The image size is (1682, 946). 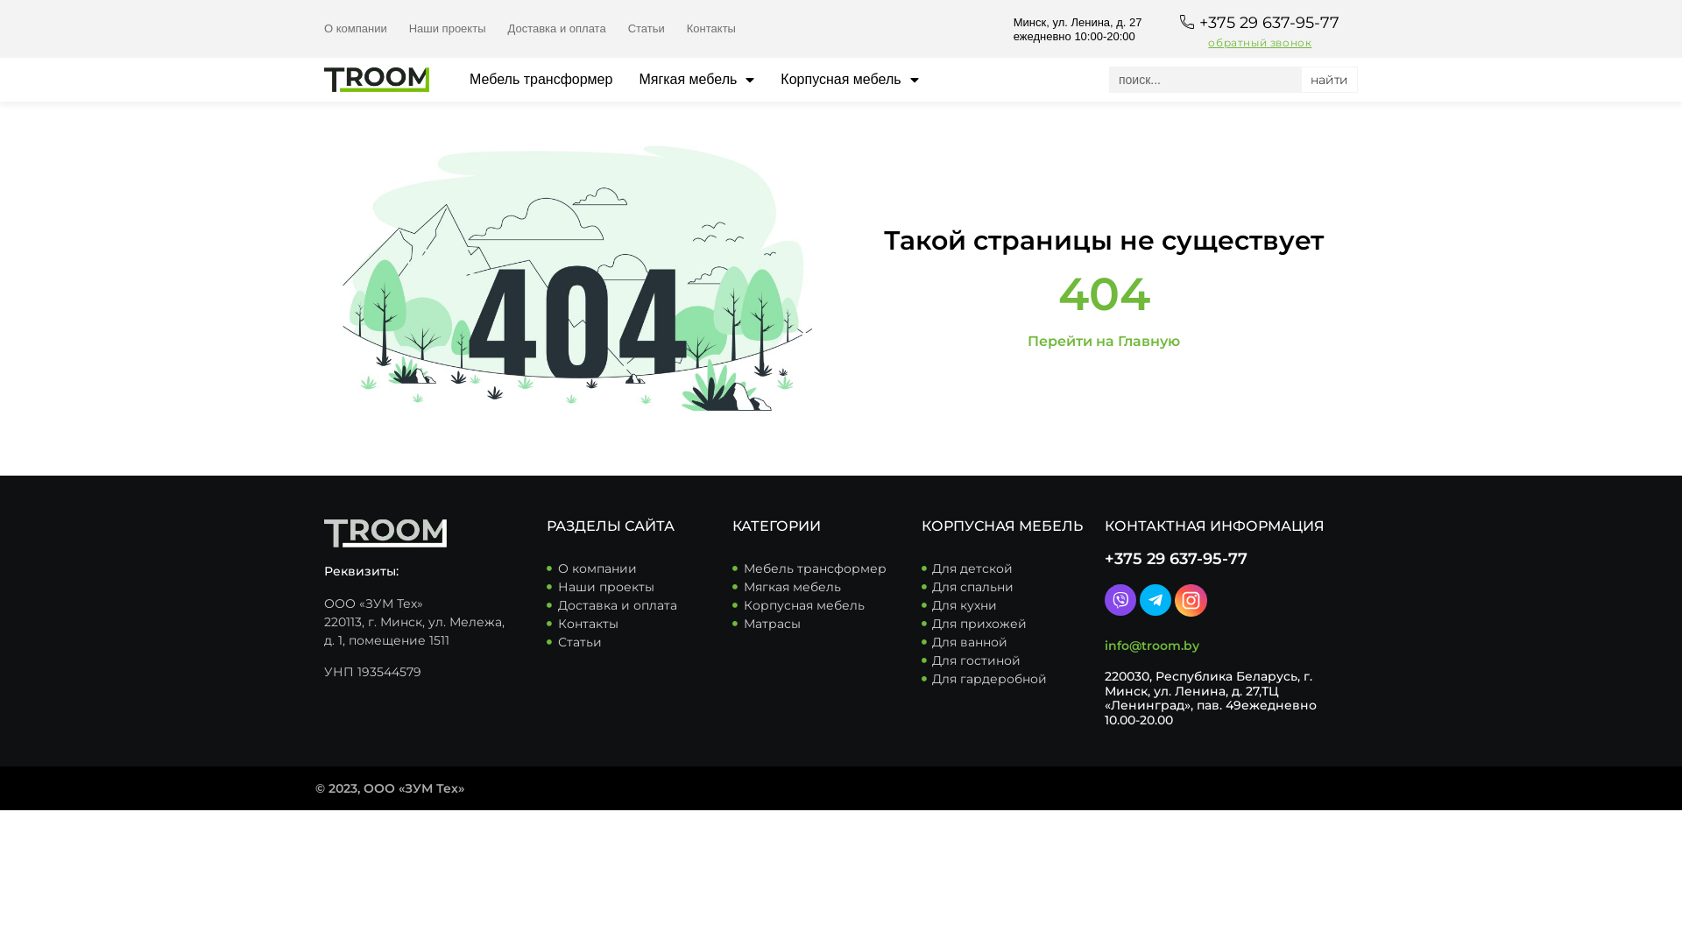 What do you see at coordinates (1269, 22) in the screenshot?
I see `+375 29 637-95-77` at bounding box center [1269, 22].